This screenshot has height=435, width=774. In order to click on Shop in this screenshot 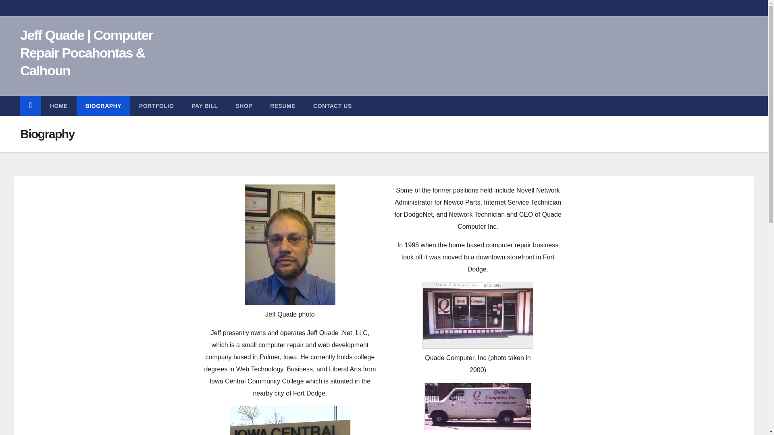, I will do `click(244, 106)`.